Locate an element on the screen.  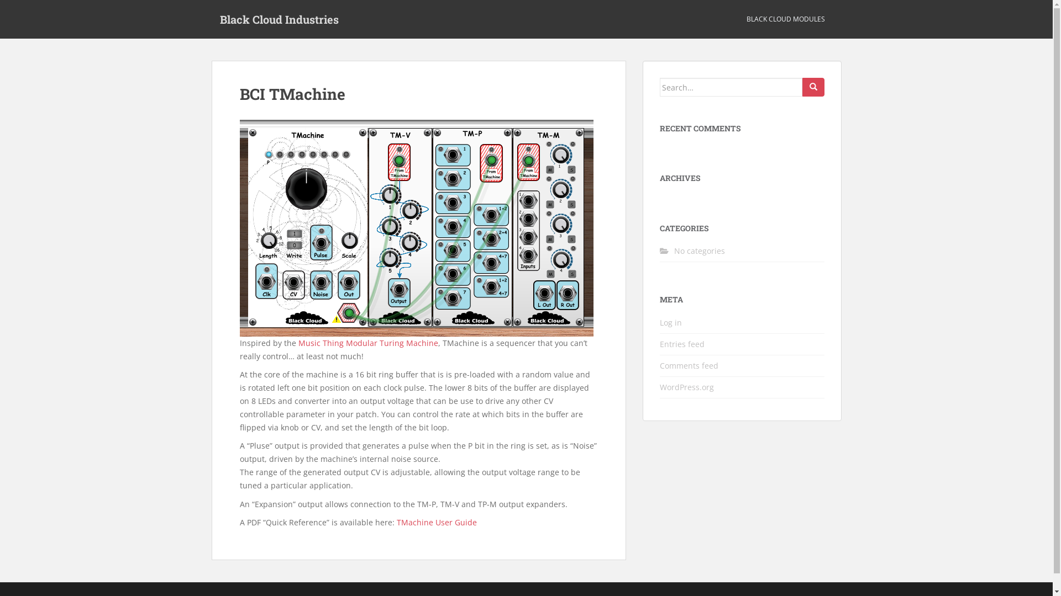
TMachine User Guide is located at coordinates (437, 522).